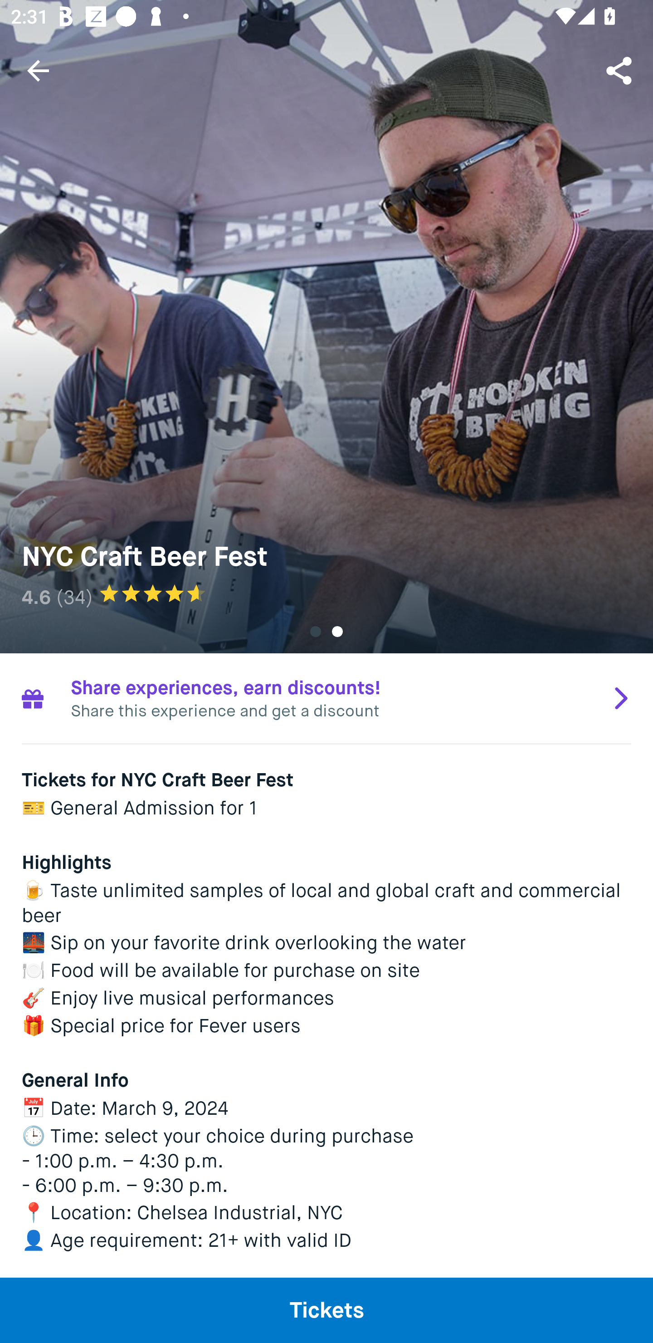 The image size is (653, 1343). What do you see at coordinates (620, 70) in the screenshot?
I see `Share` at bounding box center [620, 70].